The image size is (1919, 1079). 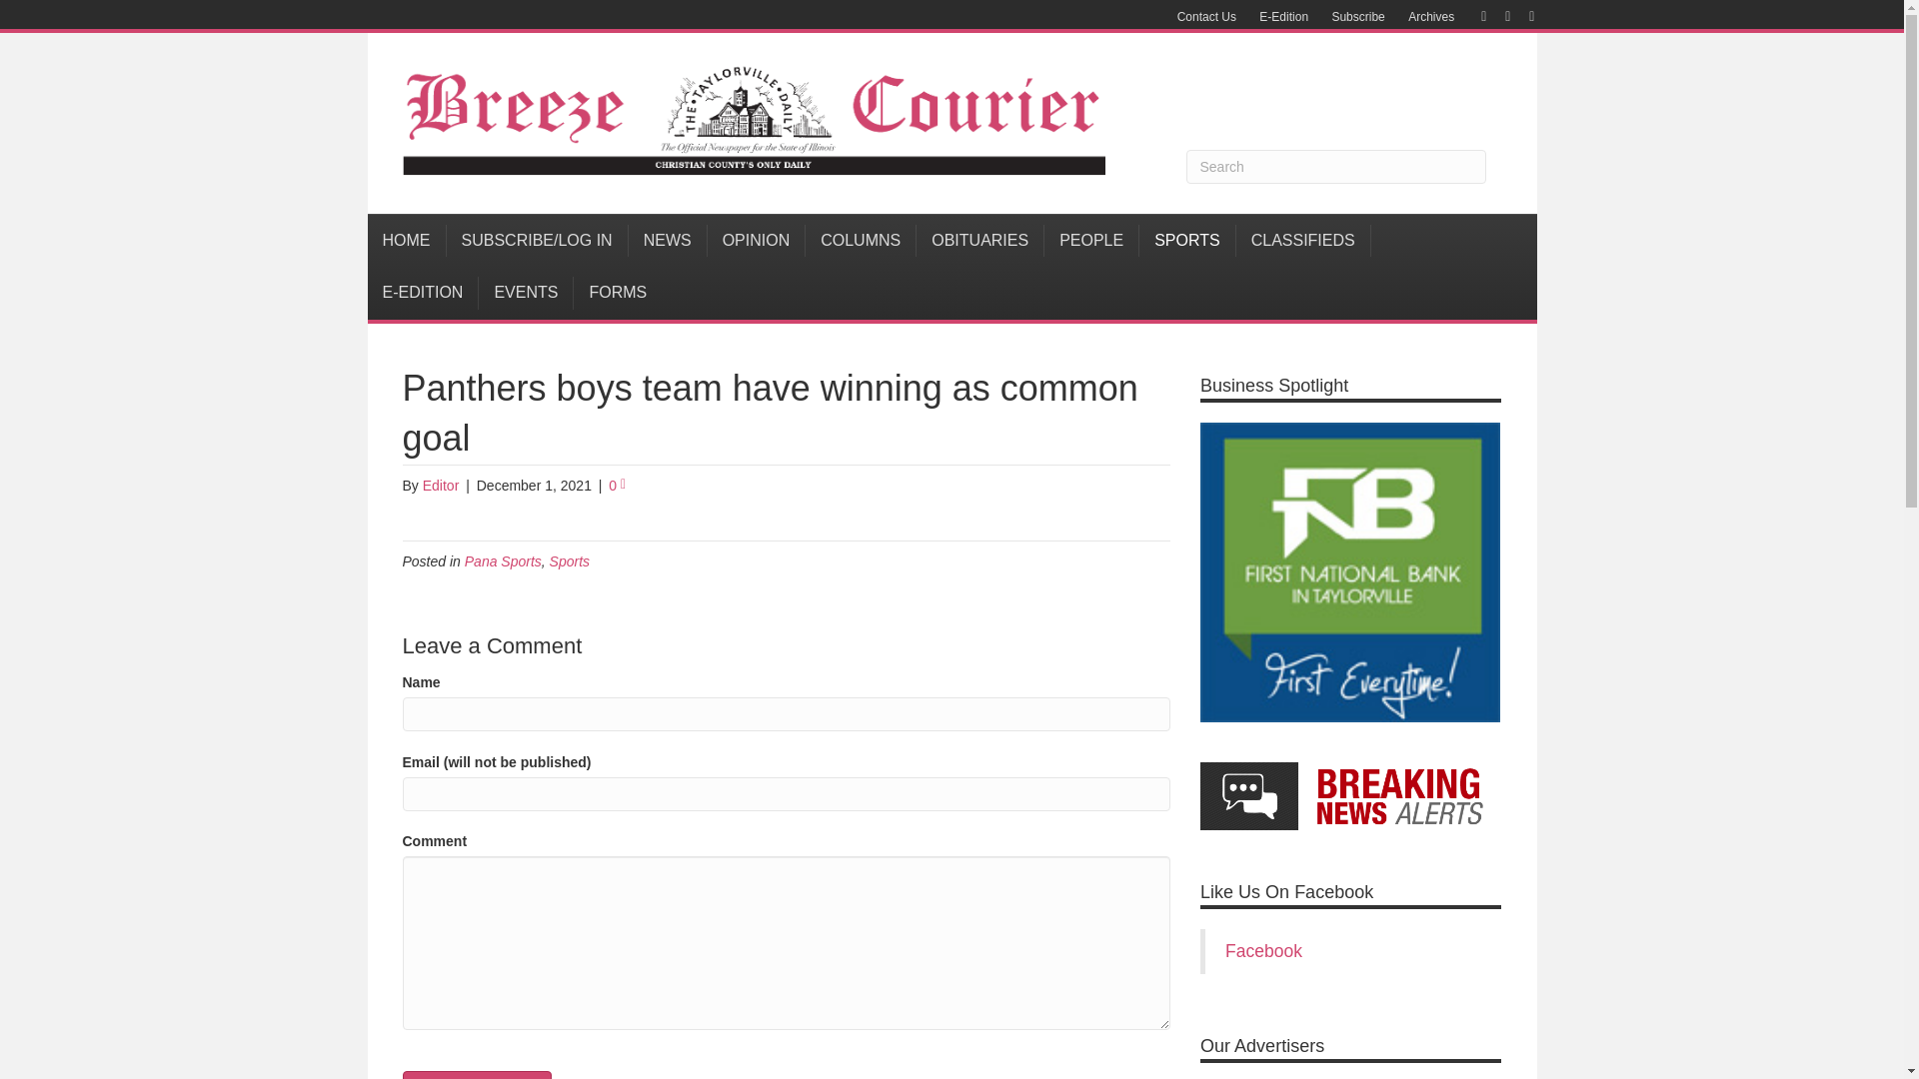 What do you see at coordinates (1091, 240) in the screenshot?
I see `PEOPLE` at bounding box center [1091, 240].